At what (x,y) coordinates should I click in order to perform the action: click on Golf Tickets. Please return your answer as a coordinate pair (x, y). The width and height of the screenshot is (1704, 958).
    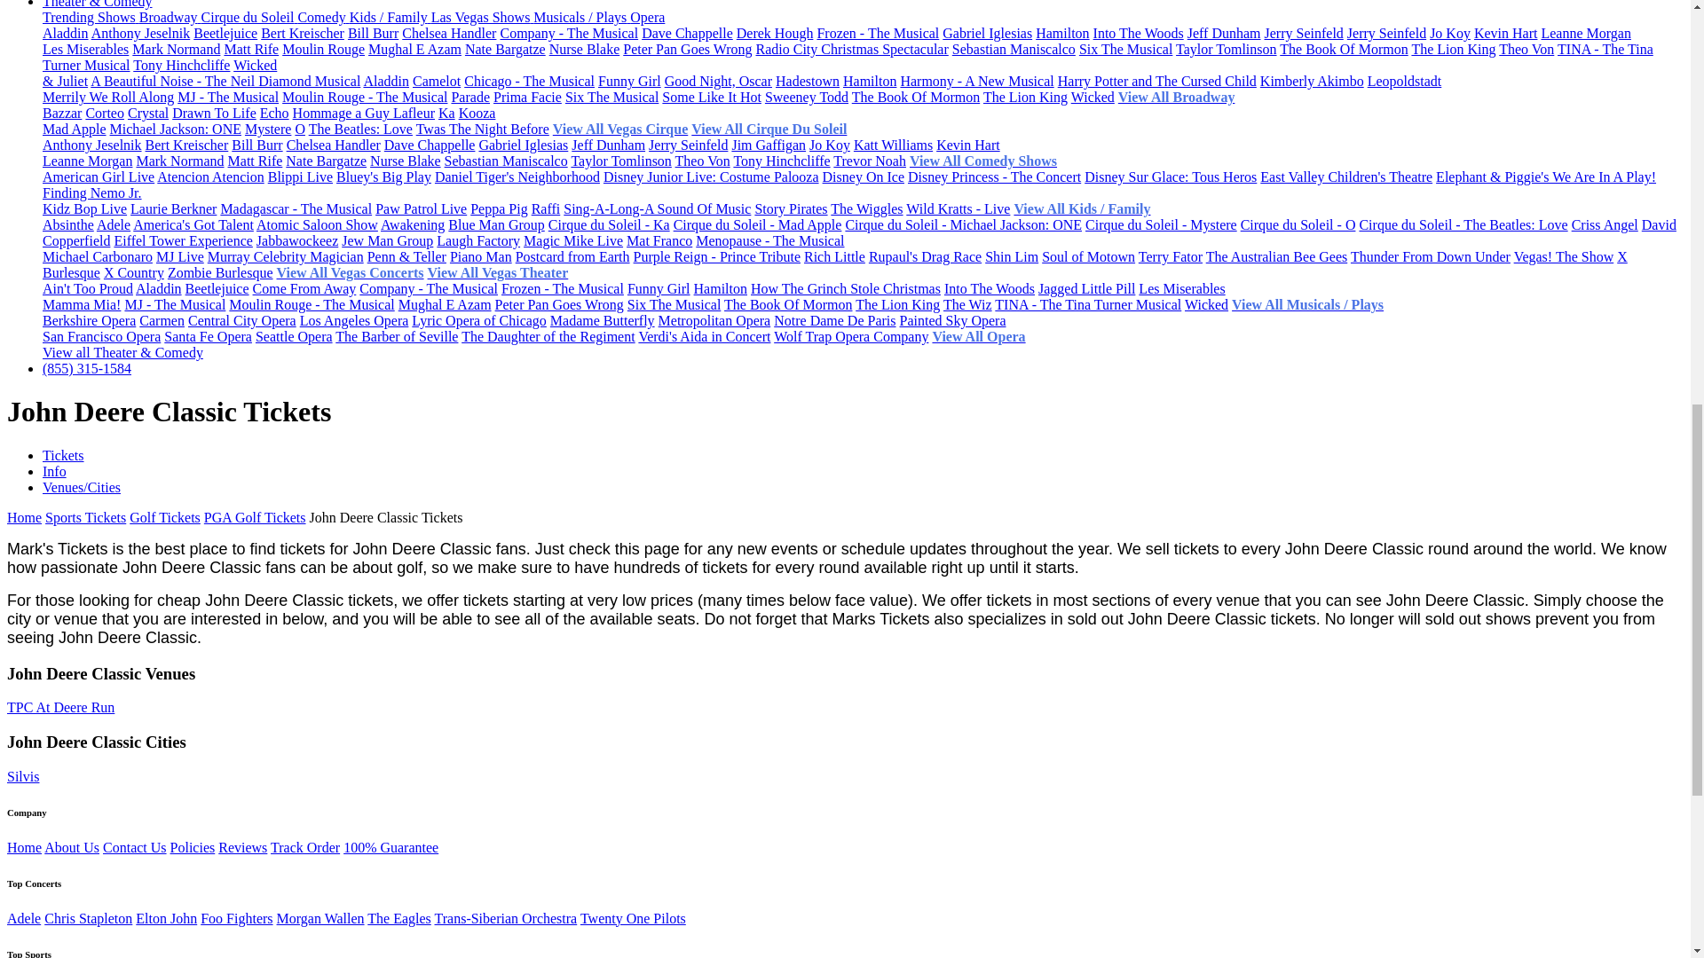
    Looking at the image, I should click on (165, 516).